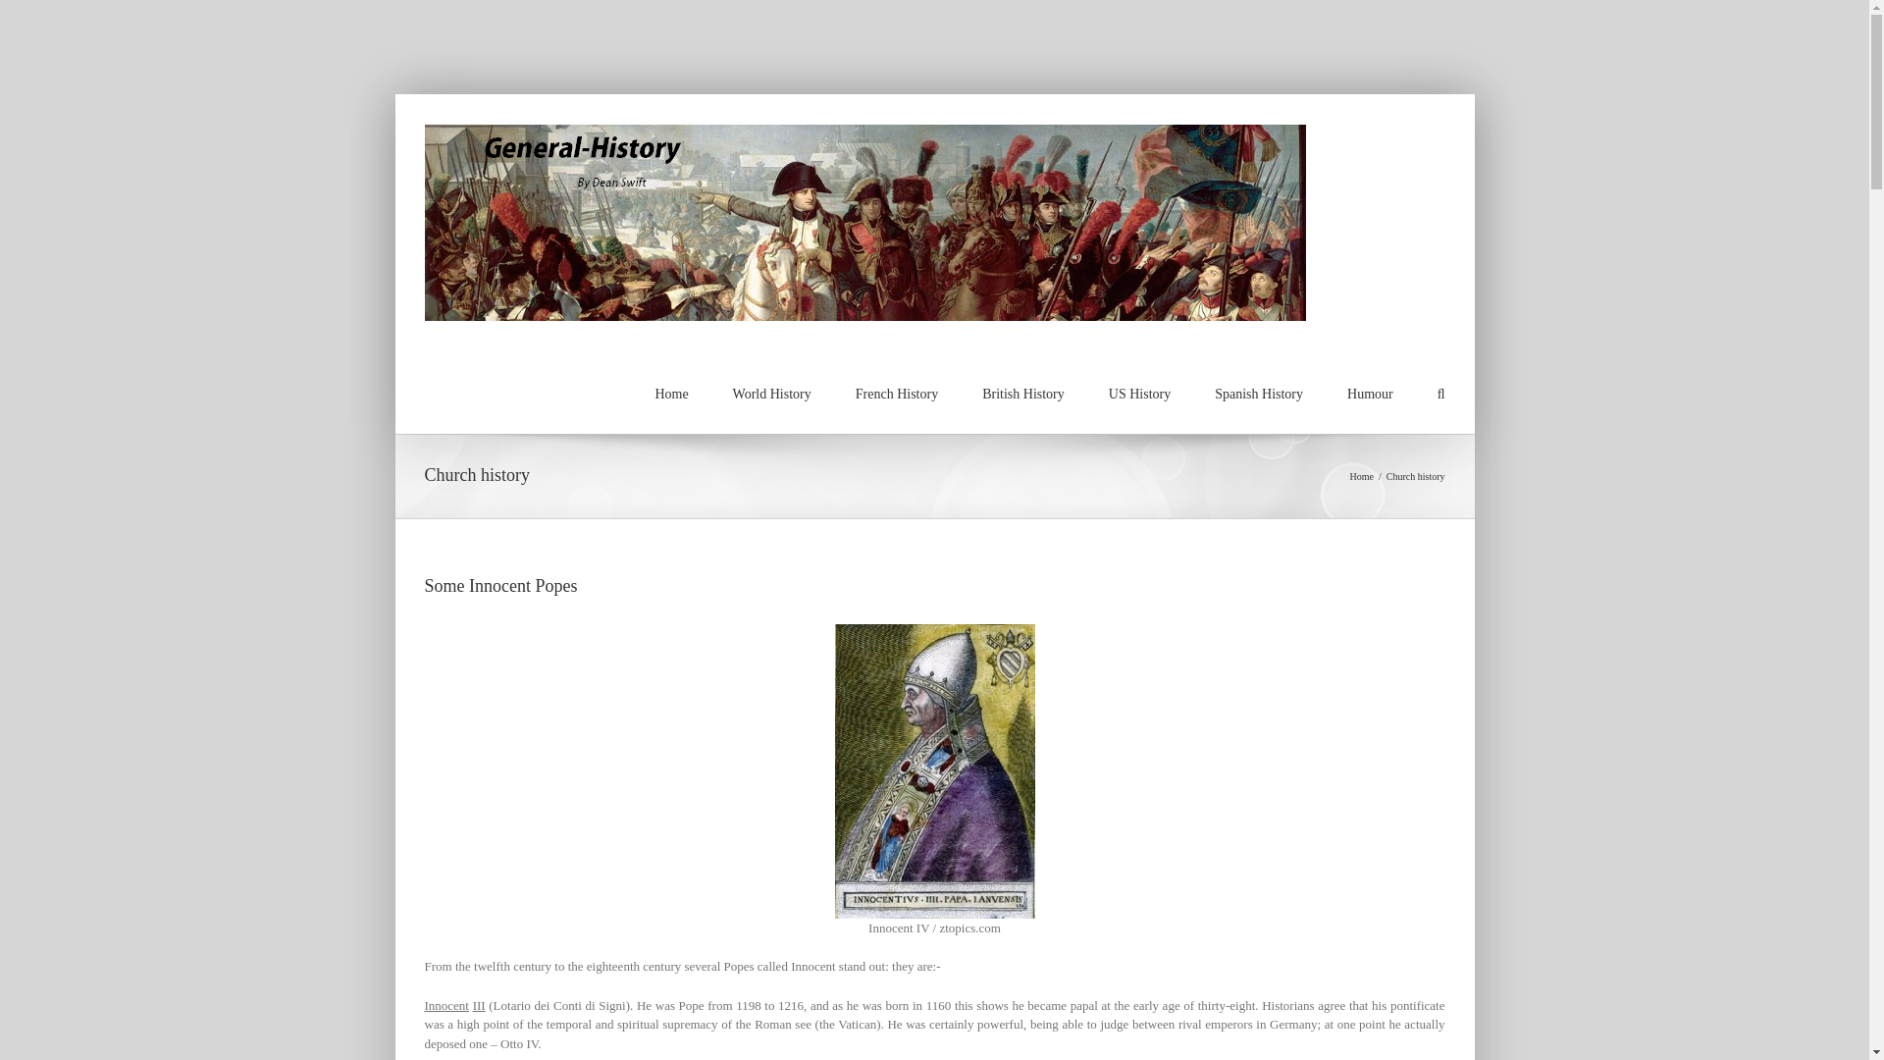  What do you see at coordinates (897, 392) in the screenshot?
I see `French History` at bounding box center [897, 392].